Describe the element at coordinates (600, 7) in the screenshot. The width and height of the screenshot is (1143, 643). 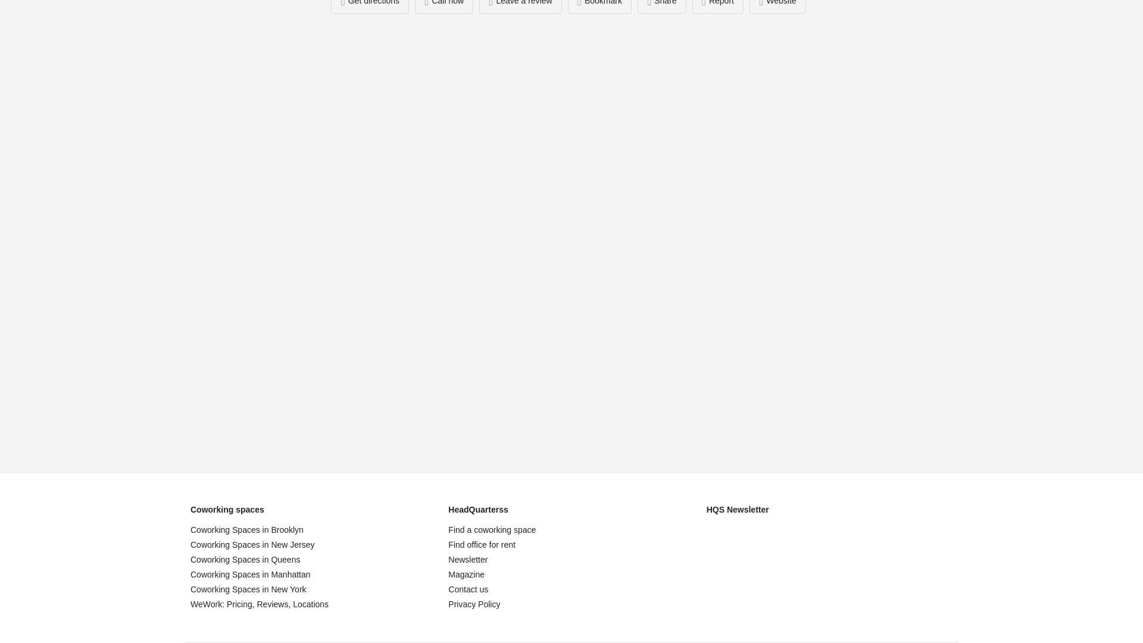
I see `Bookmark` at that location.